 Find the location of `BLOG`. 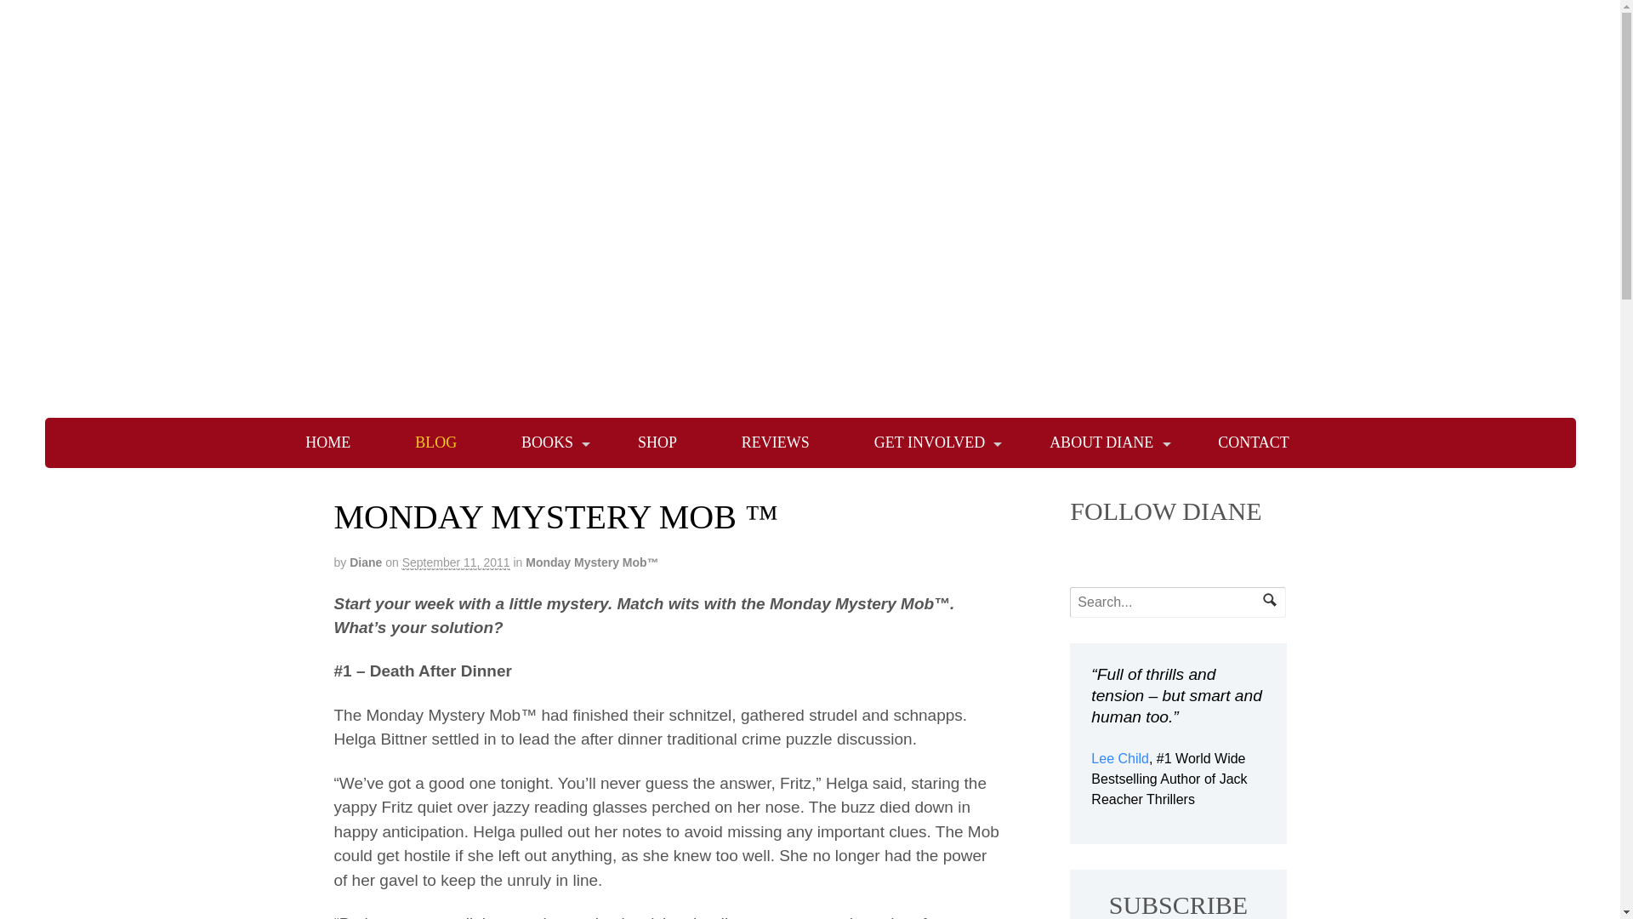

BLOG is located at coordinates (435, 442).